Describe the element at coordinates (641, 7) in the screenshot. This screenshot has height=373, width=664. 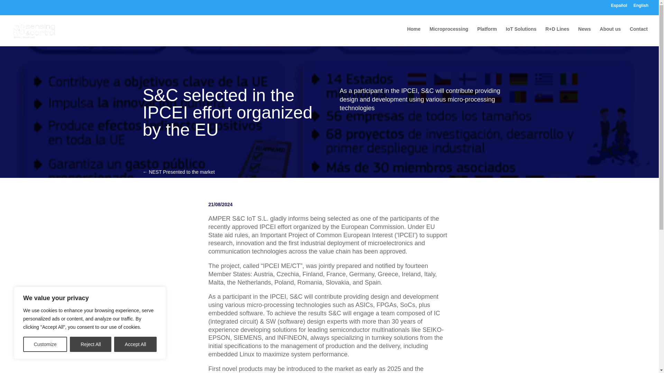
I see `English` at that location.